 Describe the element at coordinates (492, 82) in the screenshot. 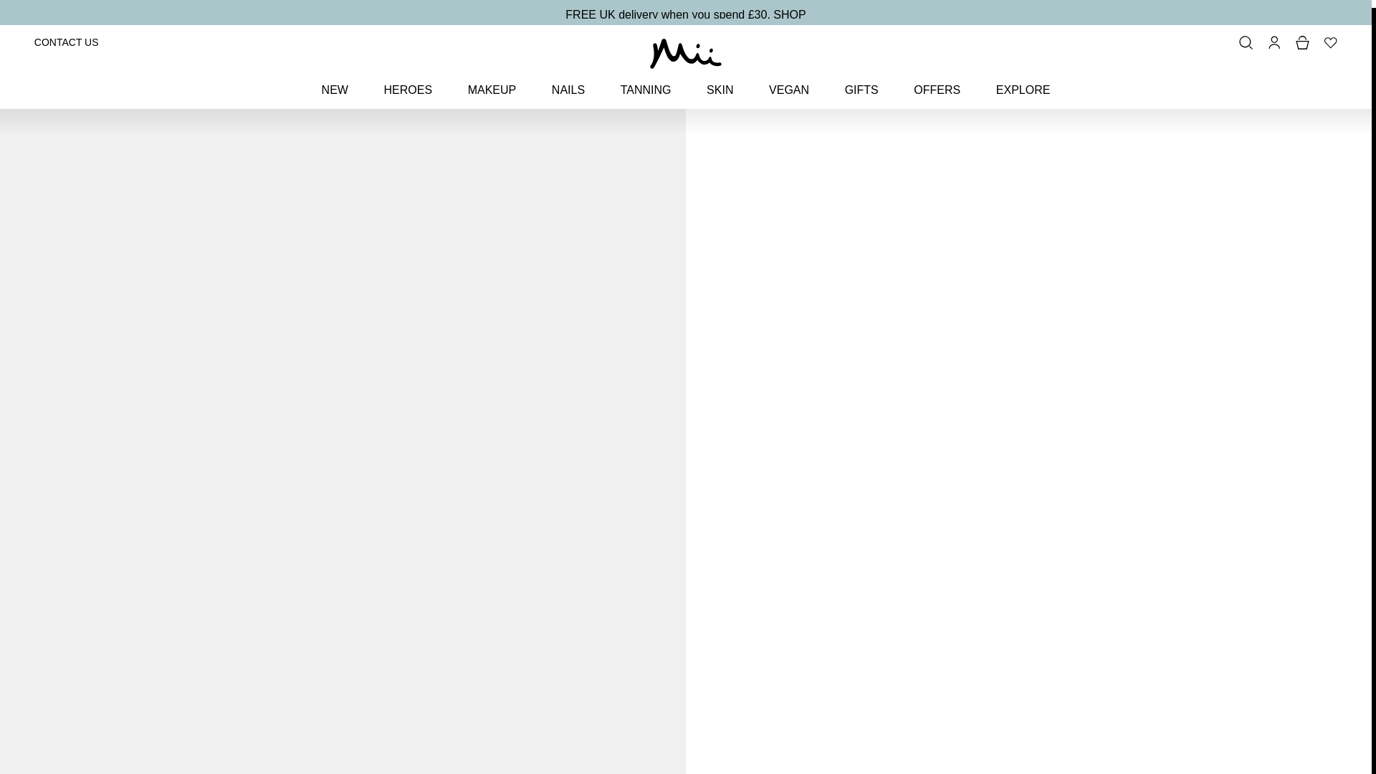

I see `MAKEUP` at that location.